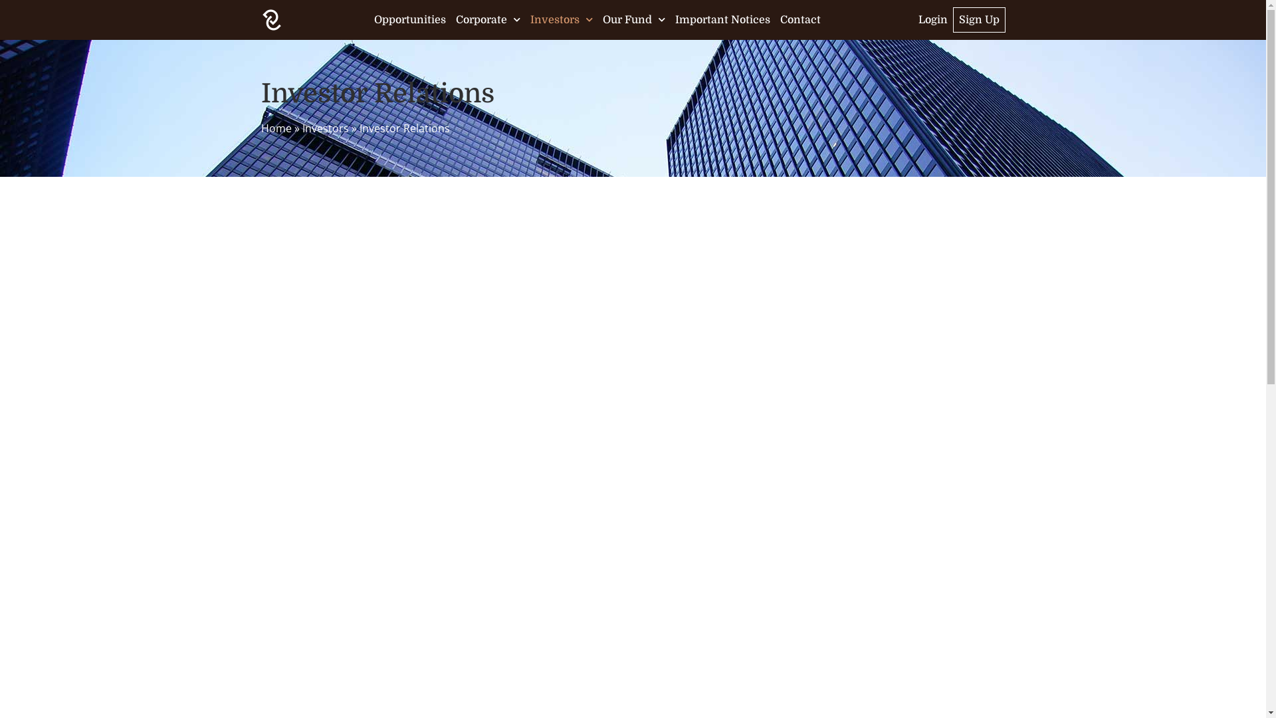 The width and height of the screenshot is (1276, 718). What do you see at coordinates (980, 20) in the screenshot?
I see `Sign Up` at bounding box center [980, 20].